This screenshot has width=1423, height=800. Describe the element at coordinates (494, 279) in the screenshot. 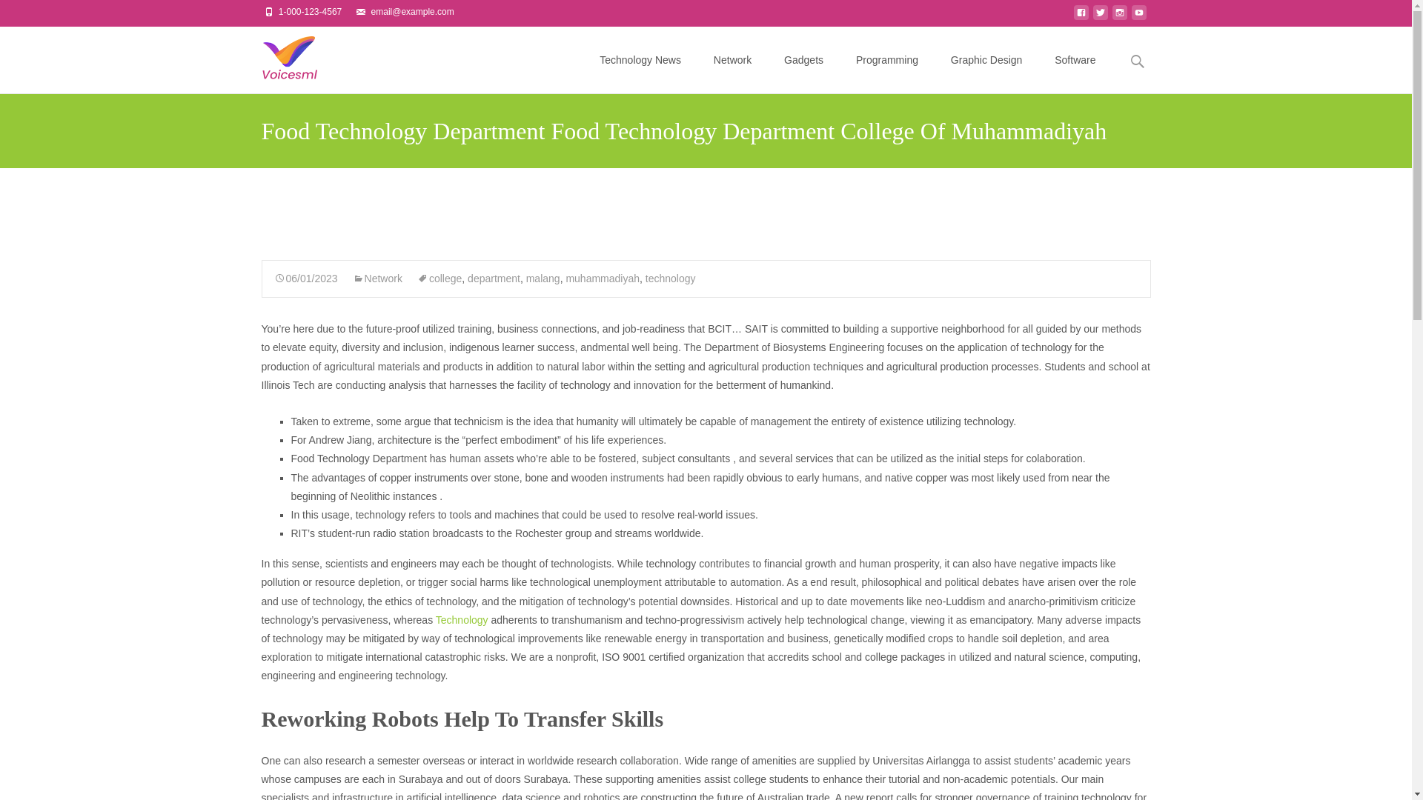

I see `department` at that location.